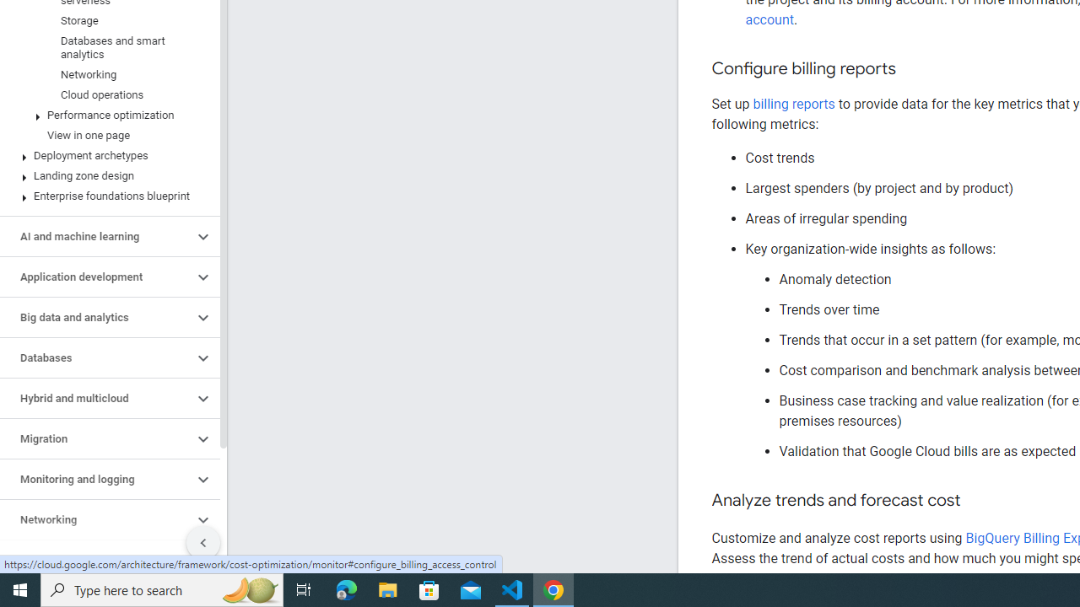 The image size is (1080, 607). I want to click on Landing zone design, so click(106, 176).